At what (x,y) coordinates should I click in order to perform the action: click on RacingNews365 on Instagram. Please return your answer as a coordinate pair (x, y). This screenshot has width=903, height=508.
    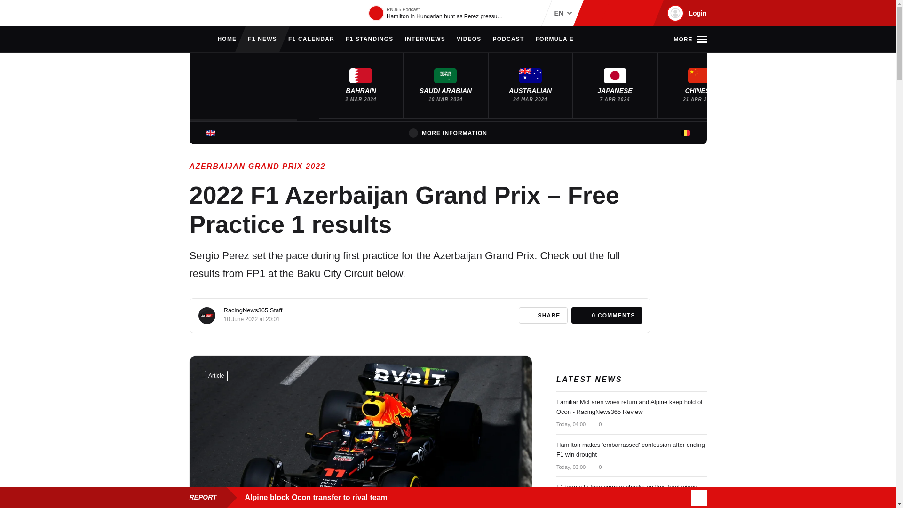
    Looking at the image, I should click on (596, 13).